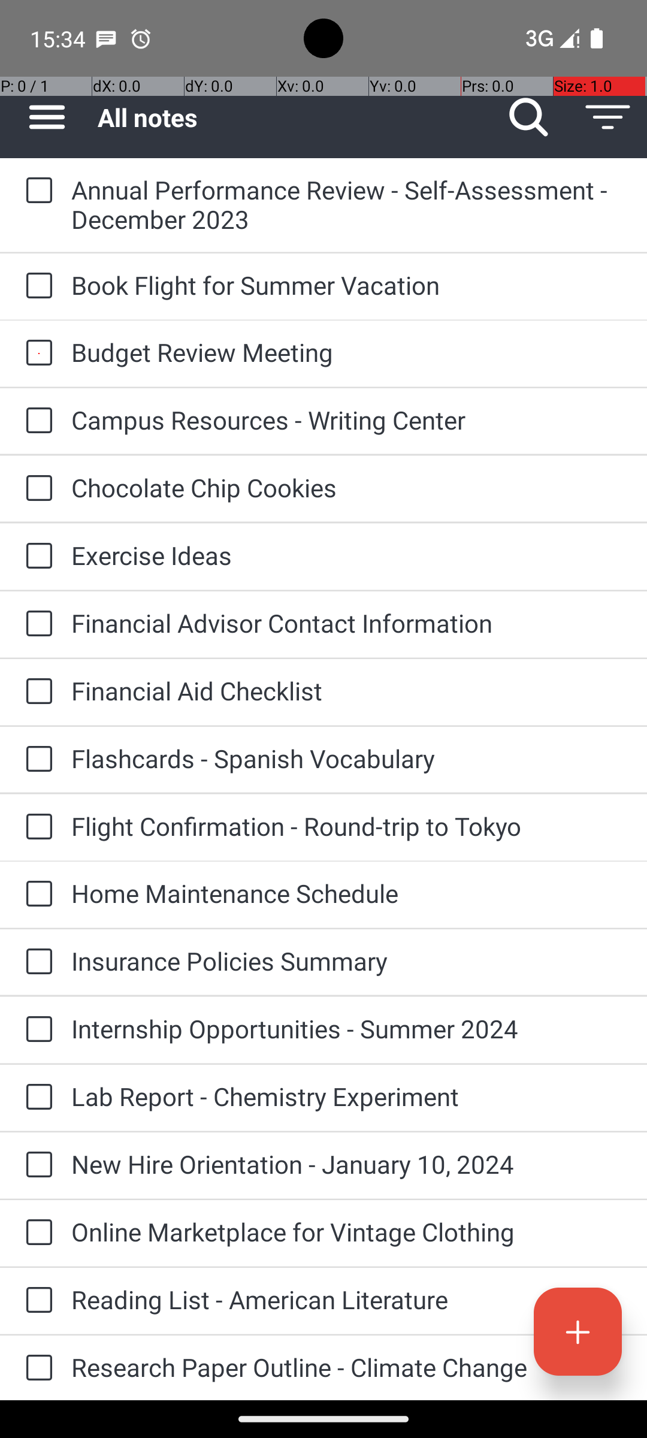  What do you see at coordinates (36, 1301) in the screenshot?
I see `to-do: Reading List - American Literature` at bounding box center [36, 1301].